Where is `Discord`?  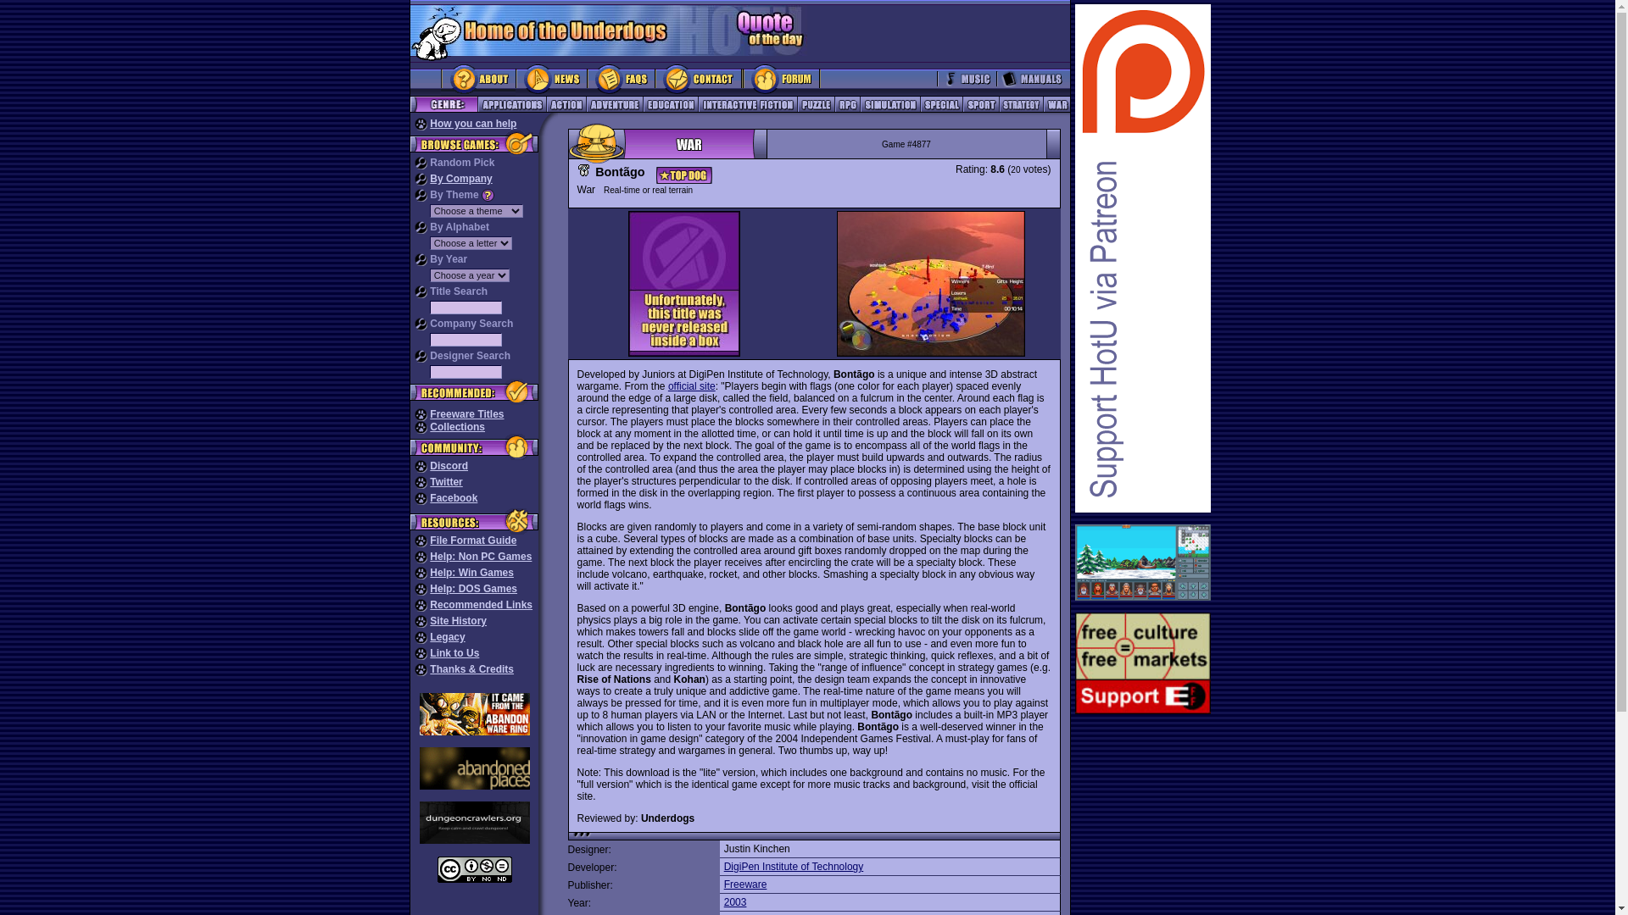
Discord is located at coordinates (449, 466).